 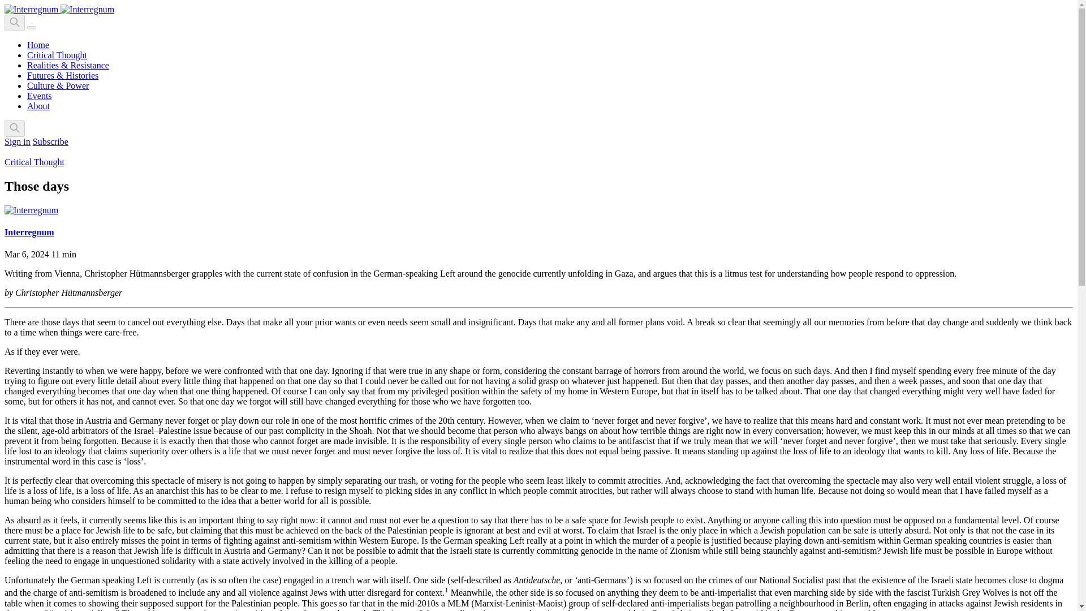 I want to click on Critical Thought, so click(x=57, y=54).